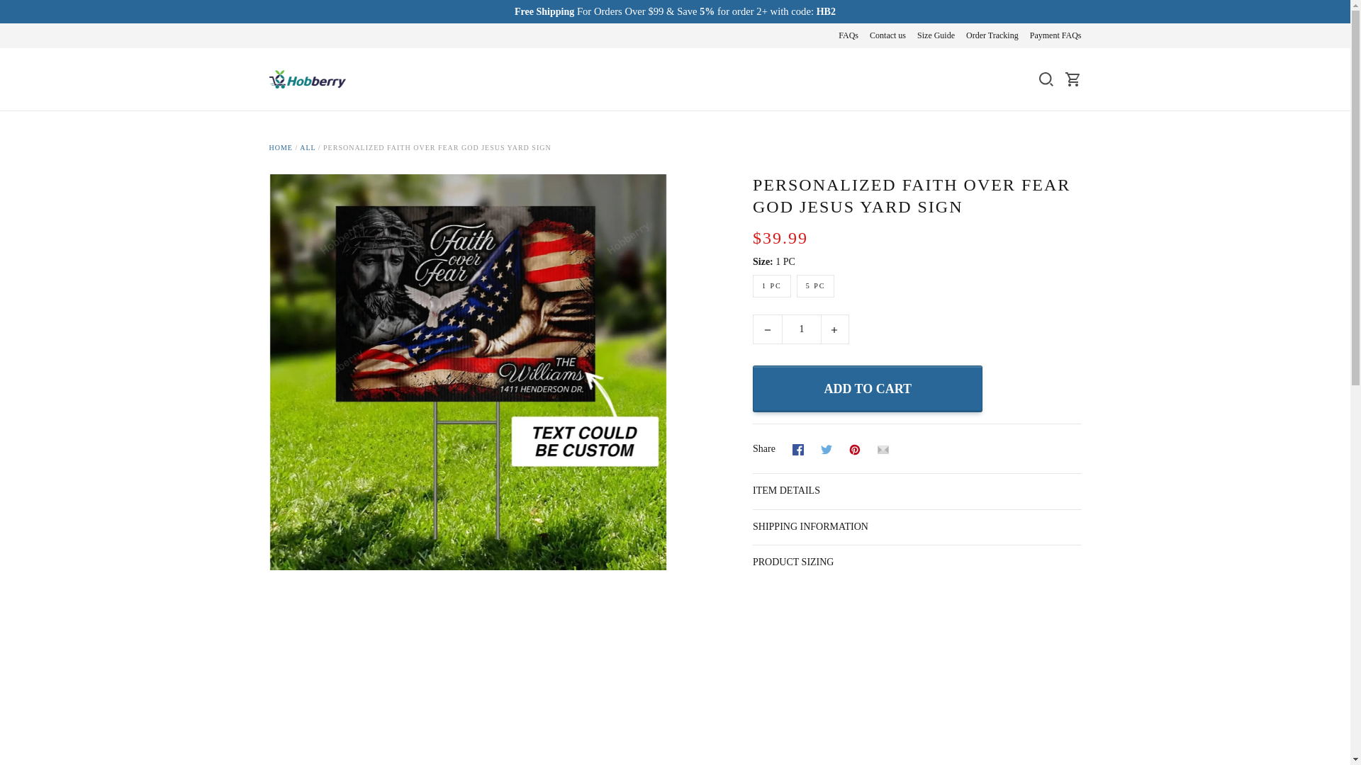 The image size is (1361, 765). I want to click on Share on Facebook, so click(798, 449).